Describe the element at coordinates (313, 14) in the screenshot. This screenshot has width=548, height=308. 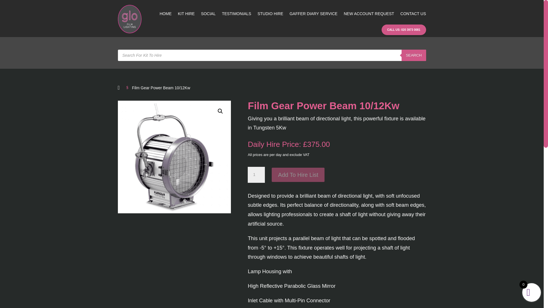
I see `GAFFER DIARY SERVICE` at that location.